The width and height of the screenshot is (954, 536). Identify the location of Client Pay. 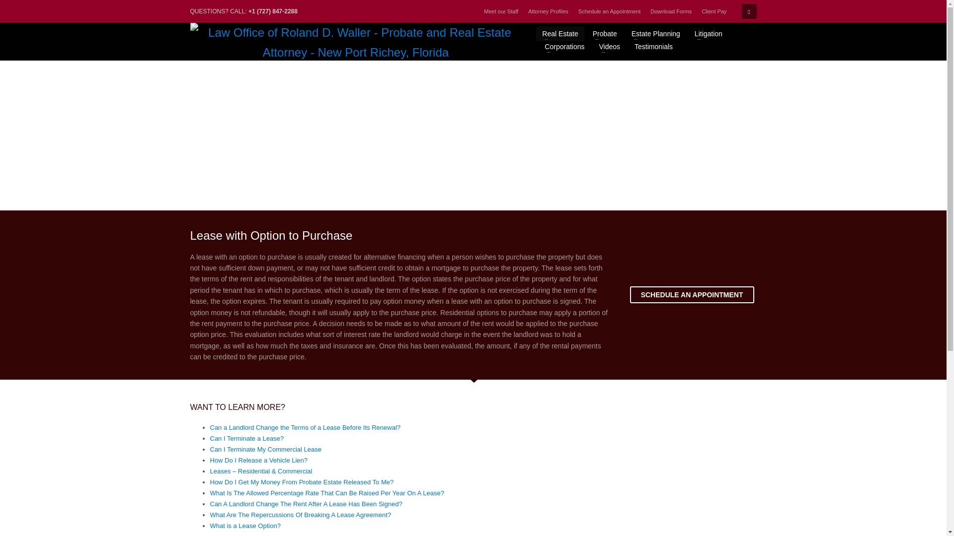
(714, 11).